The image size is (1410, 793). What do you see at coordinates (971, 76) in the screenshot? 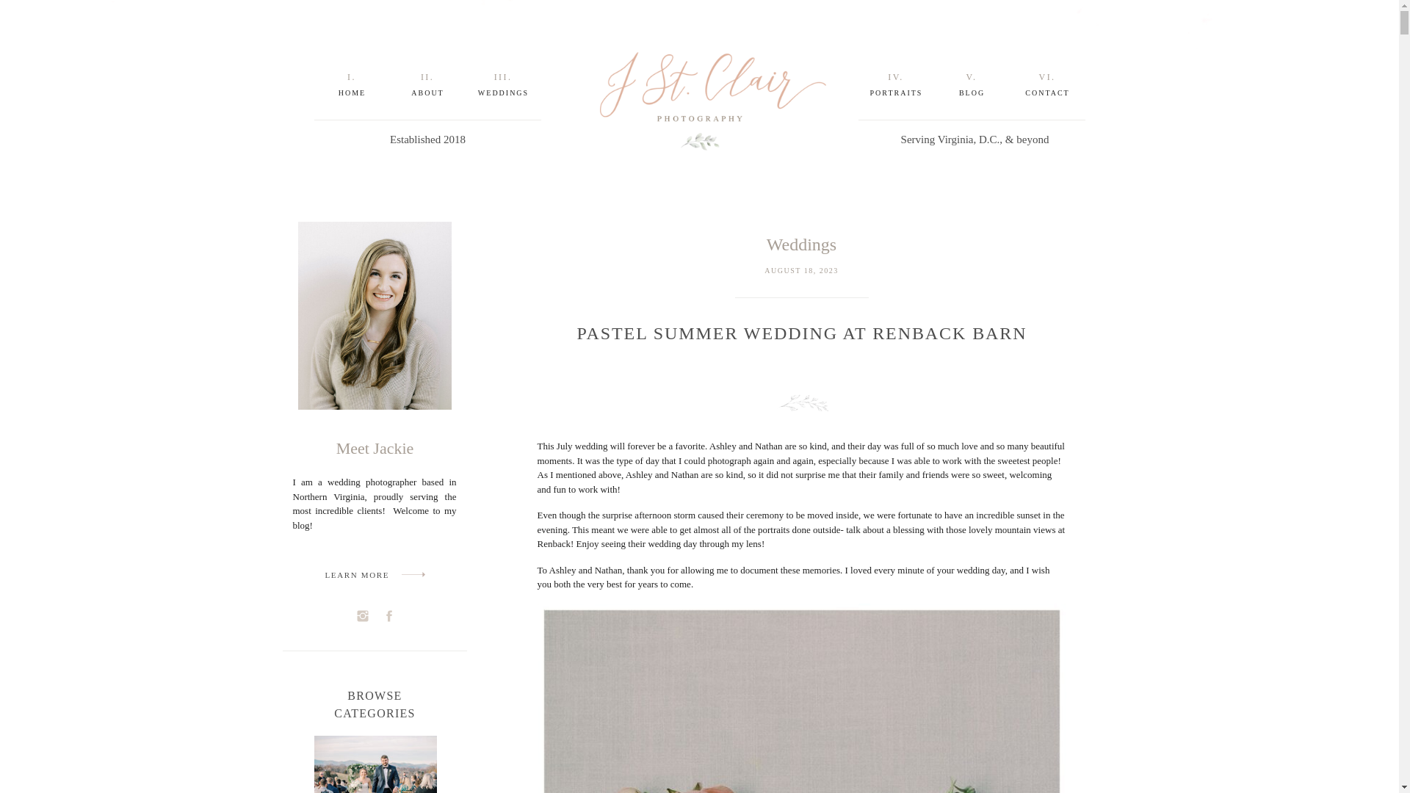
I see `V.` at bounding box center [971, 76].